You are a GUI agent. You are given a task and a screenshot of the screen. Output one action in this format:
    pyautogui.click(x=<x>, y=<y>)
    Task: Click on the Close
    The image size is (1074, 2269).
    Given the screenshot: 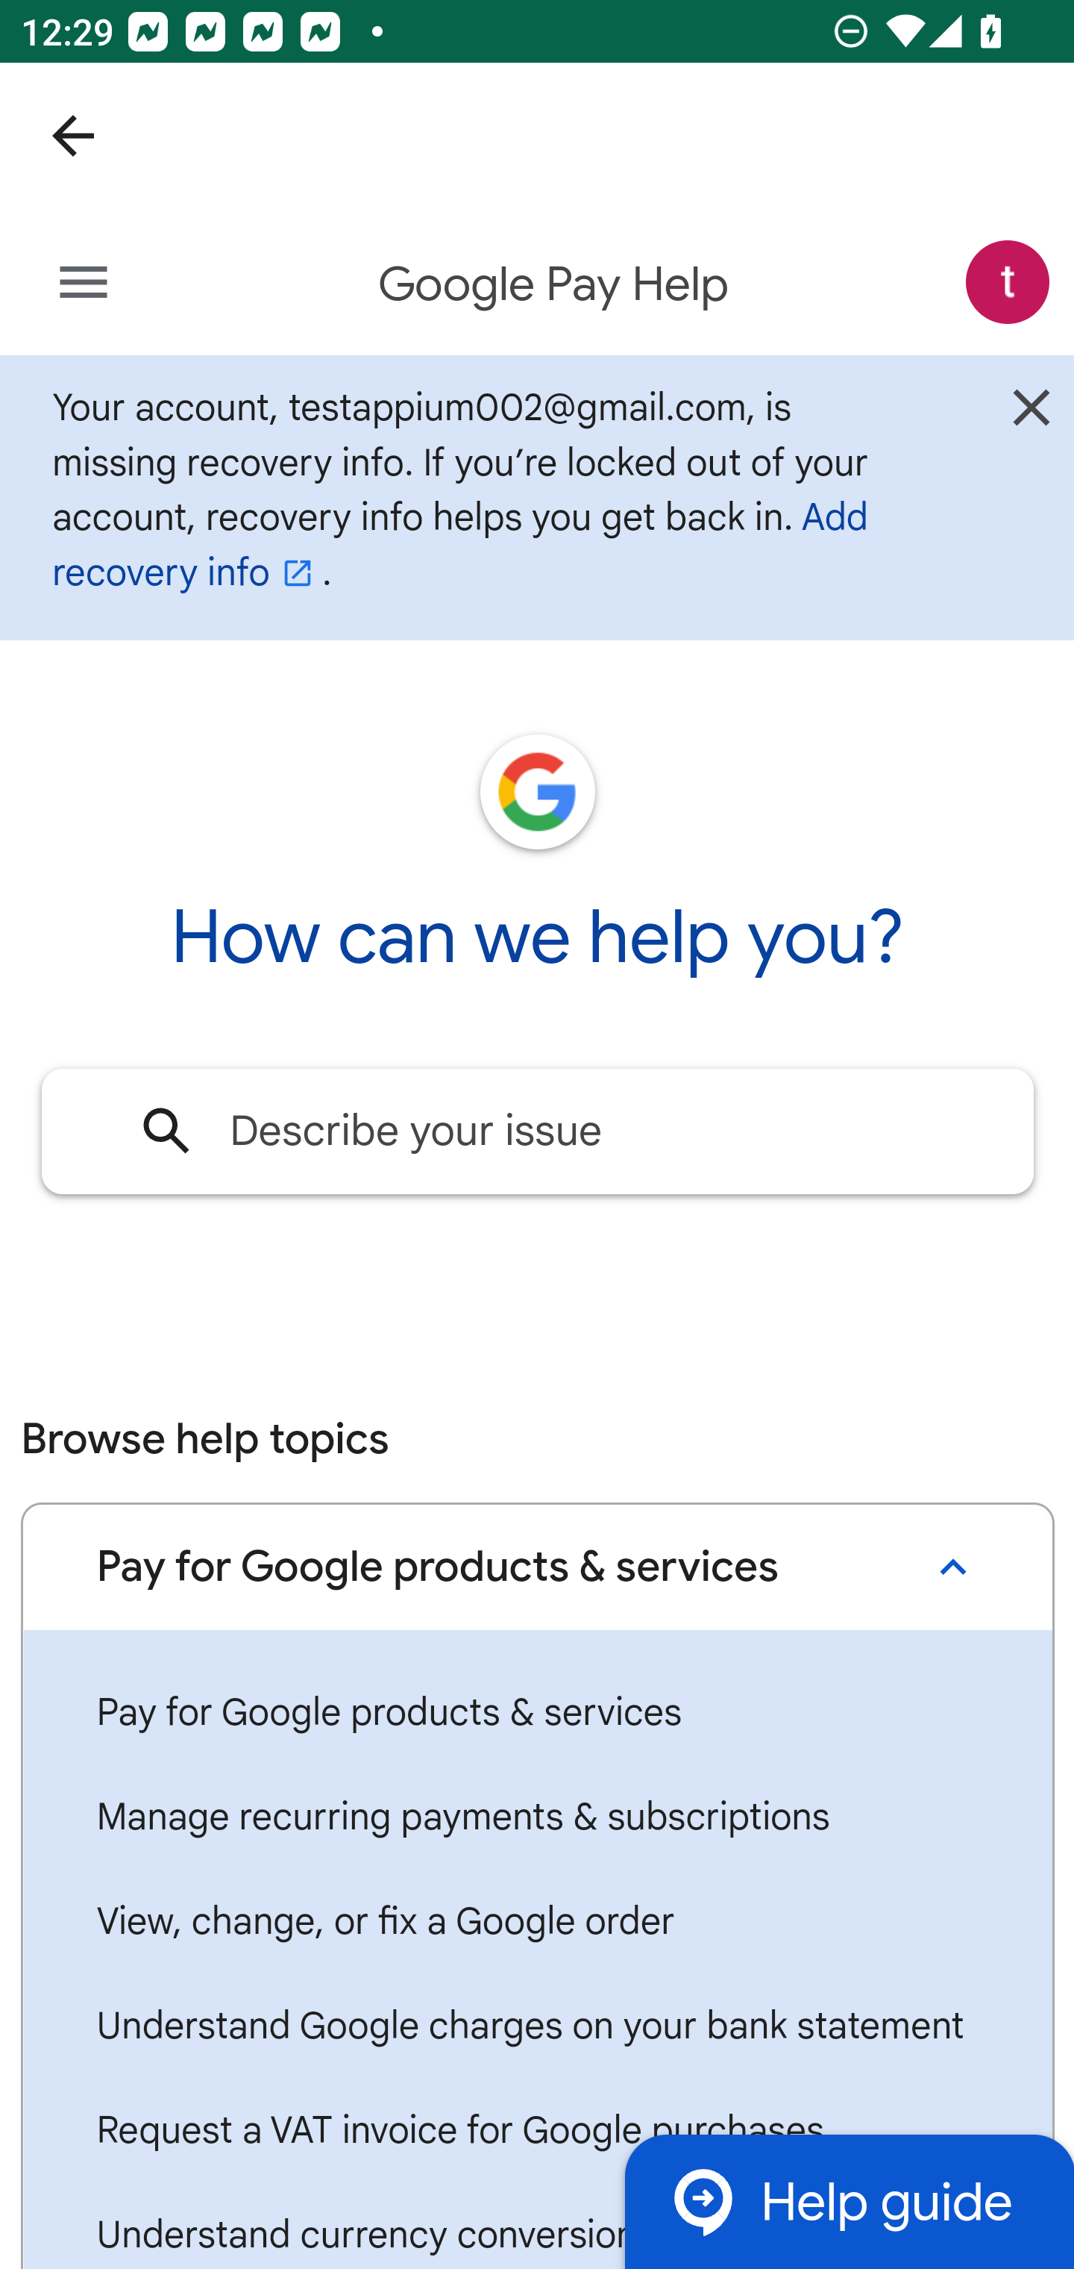 What is the action you would take?
    pyautogui.click(x=1031, y=415)
    